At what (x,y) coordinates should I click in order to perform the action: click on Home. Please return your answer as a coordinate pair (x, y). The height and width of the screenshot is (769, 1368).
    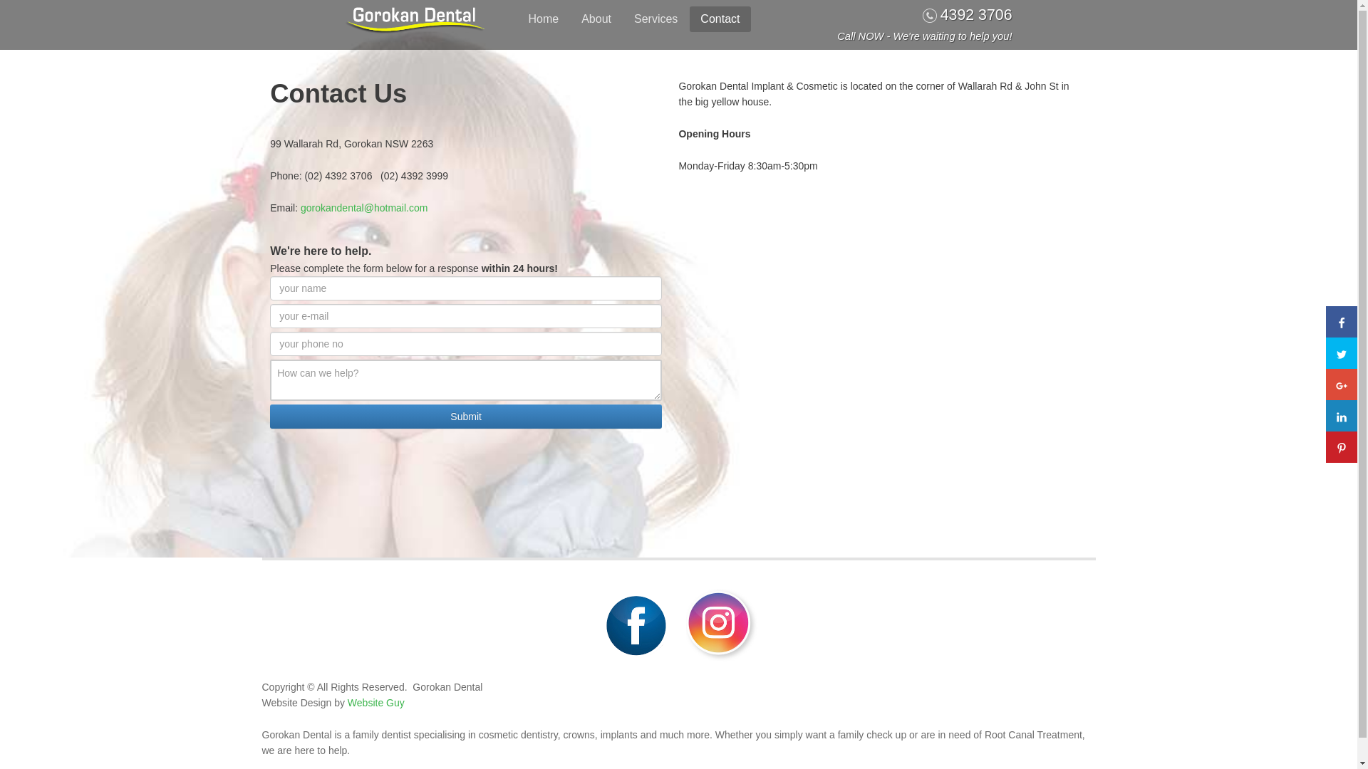
    Looking at the image, I should click on (543, 19).